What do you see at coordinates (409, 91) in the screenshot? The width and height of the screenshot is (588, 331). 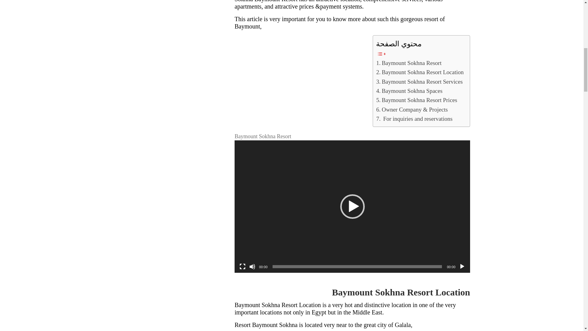 I see `Baymount Sokhna Spaces` at bounding box center [409, 91].